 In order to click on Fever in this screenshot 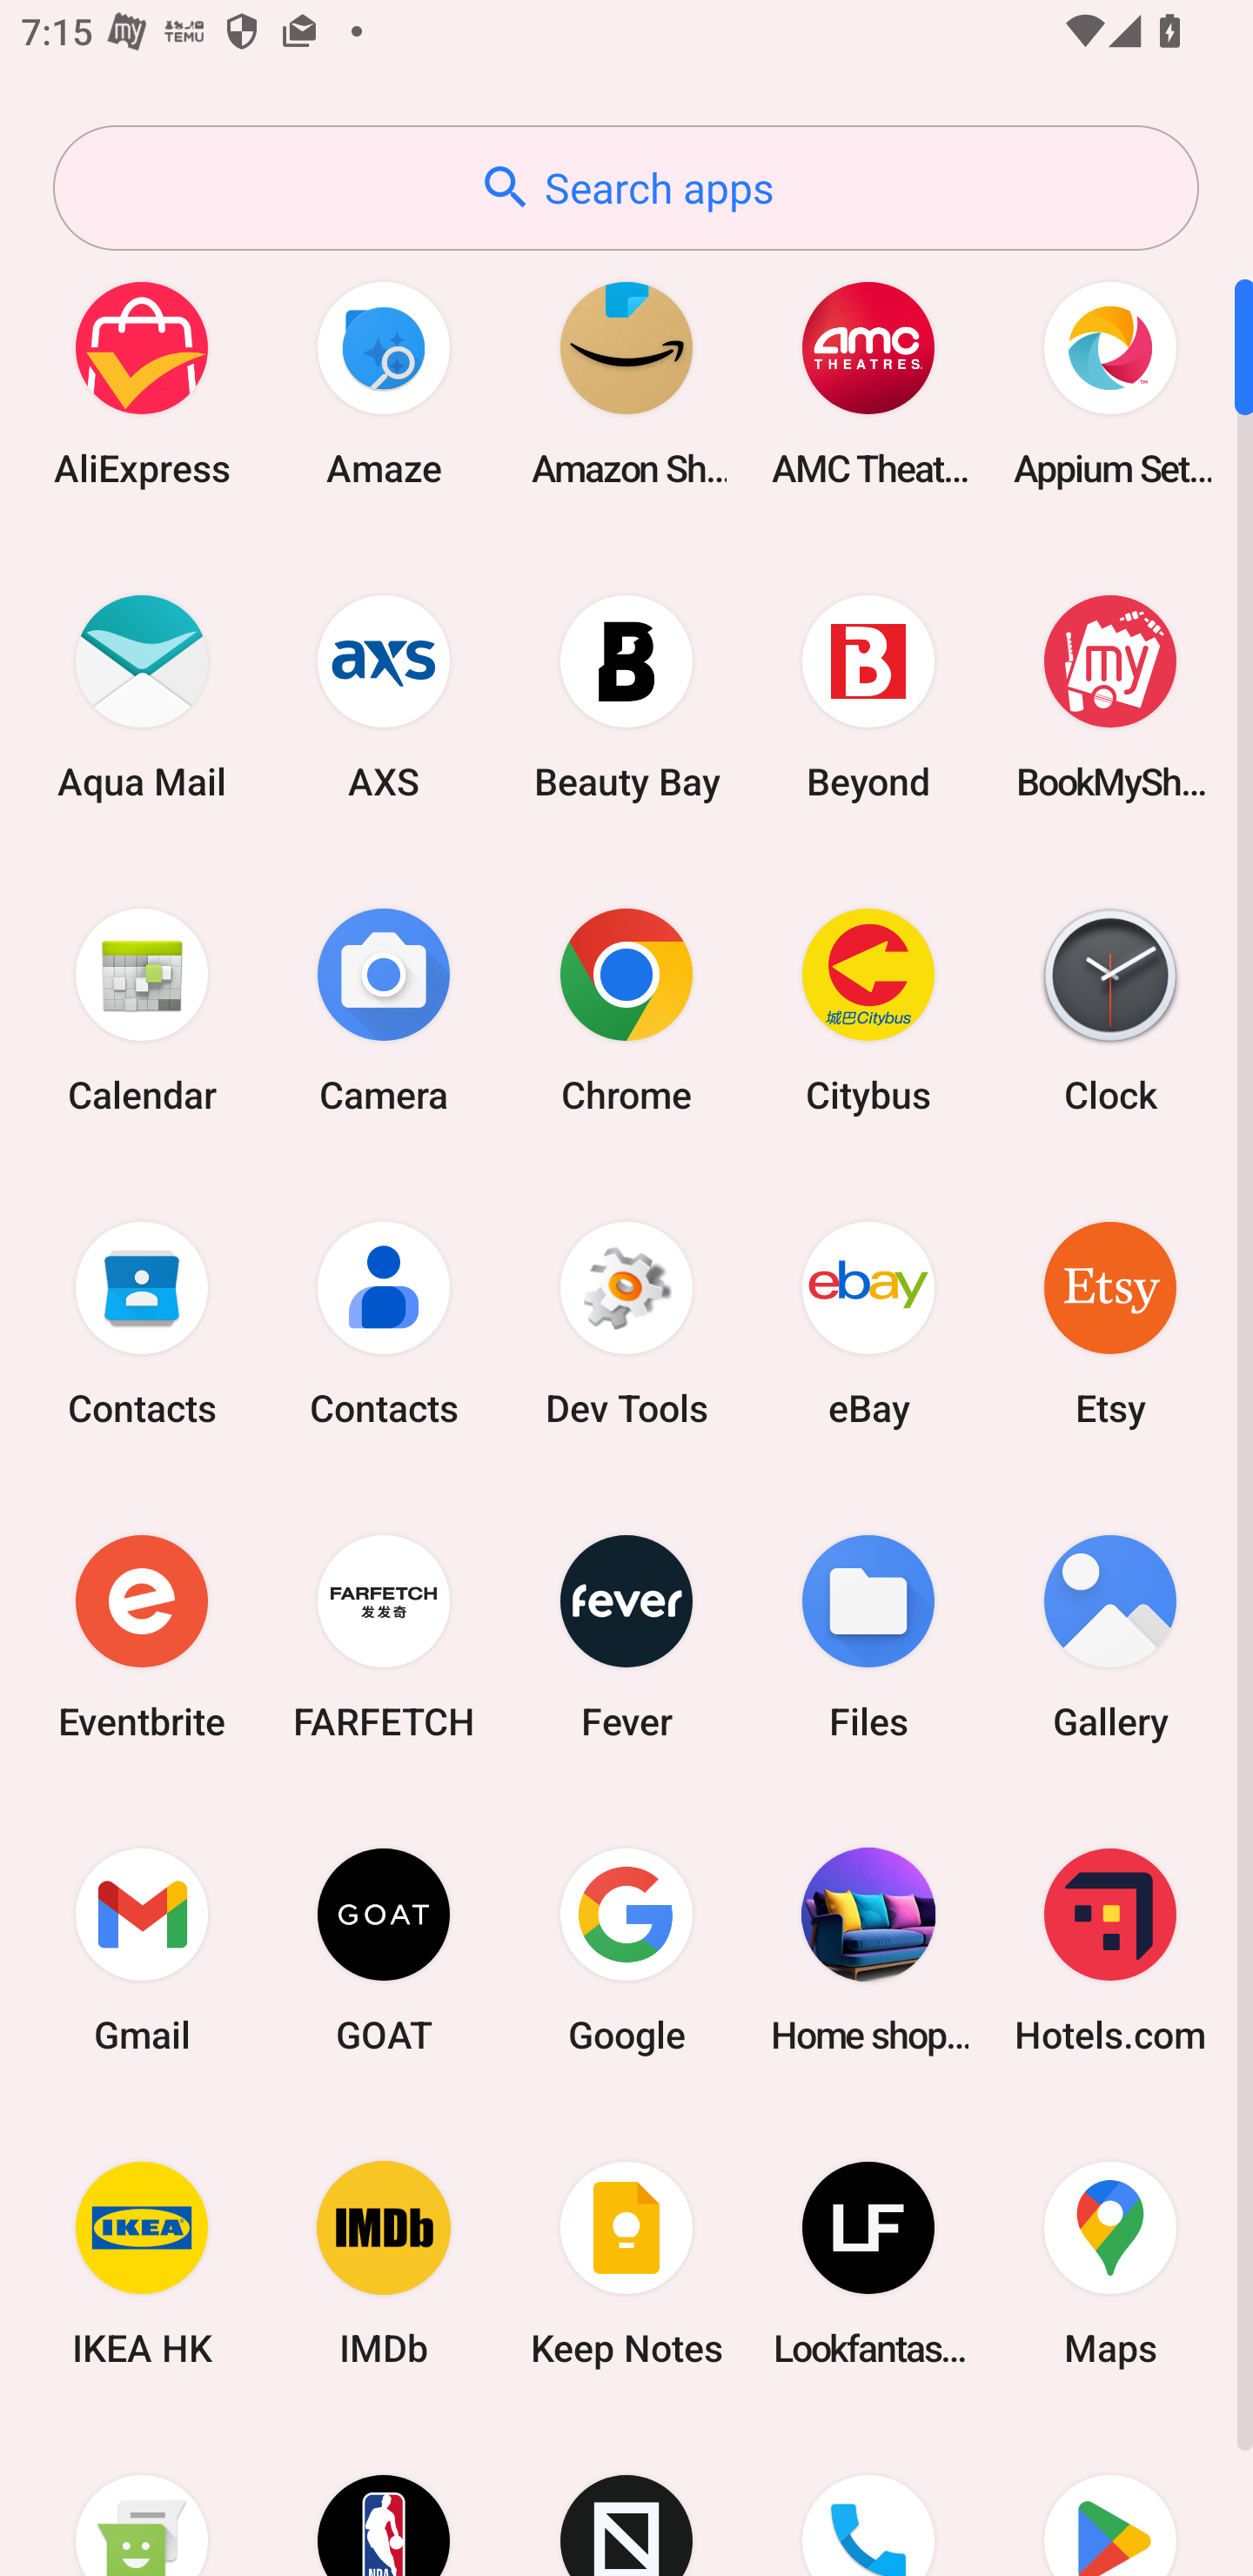, I will do `click(626, 1636)`.